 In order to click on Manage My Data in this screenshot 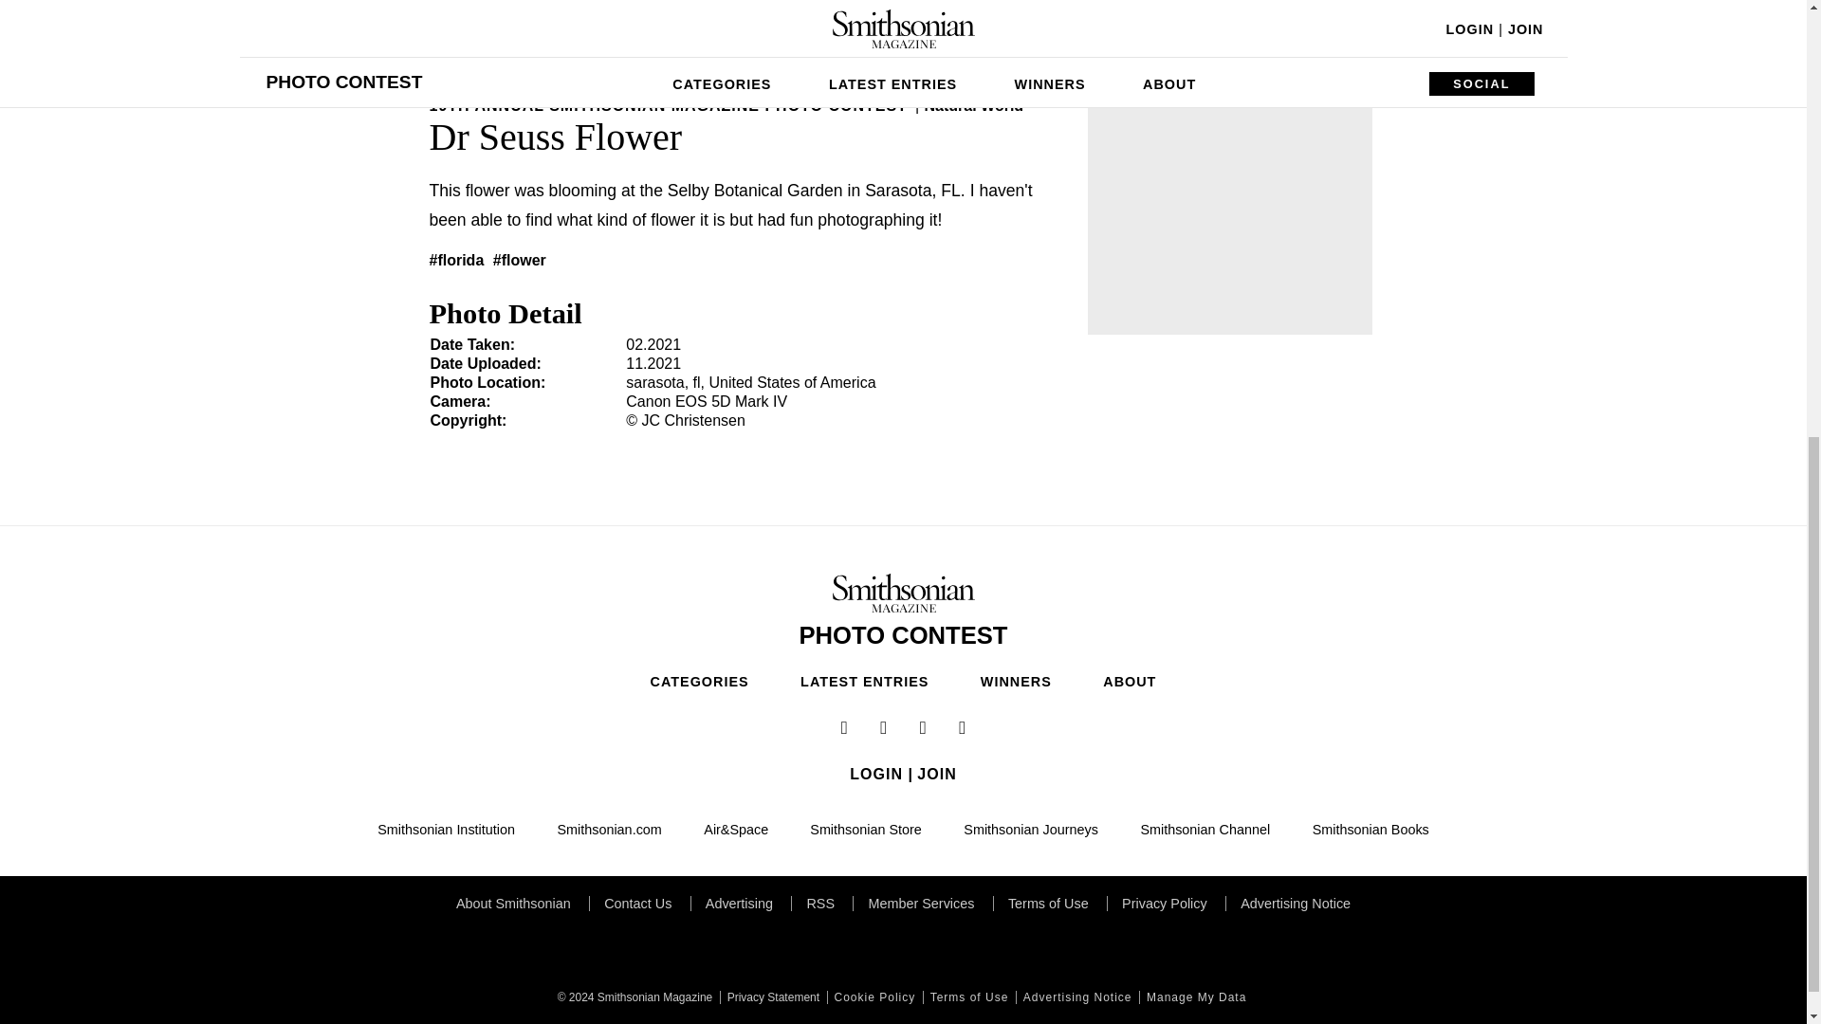, I will do `click(1194, 997)`.